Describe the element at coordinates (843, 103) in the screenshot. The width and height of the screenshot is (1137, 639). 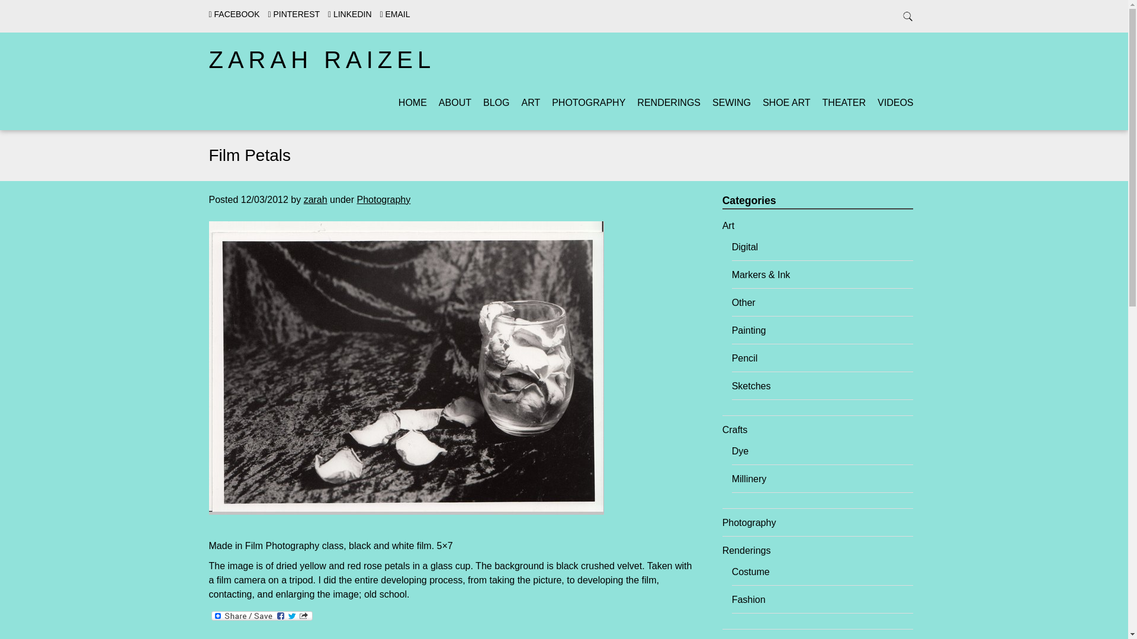
I see `THEATER` at that location.